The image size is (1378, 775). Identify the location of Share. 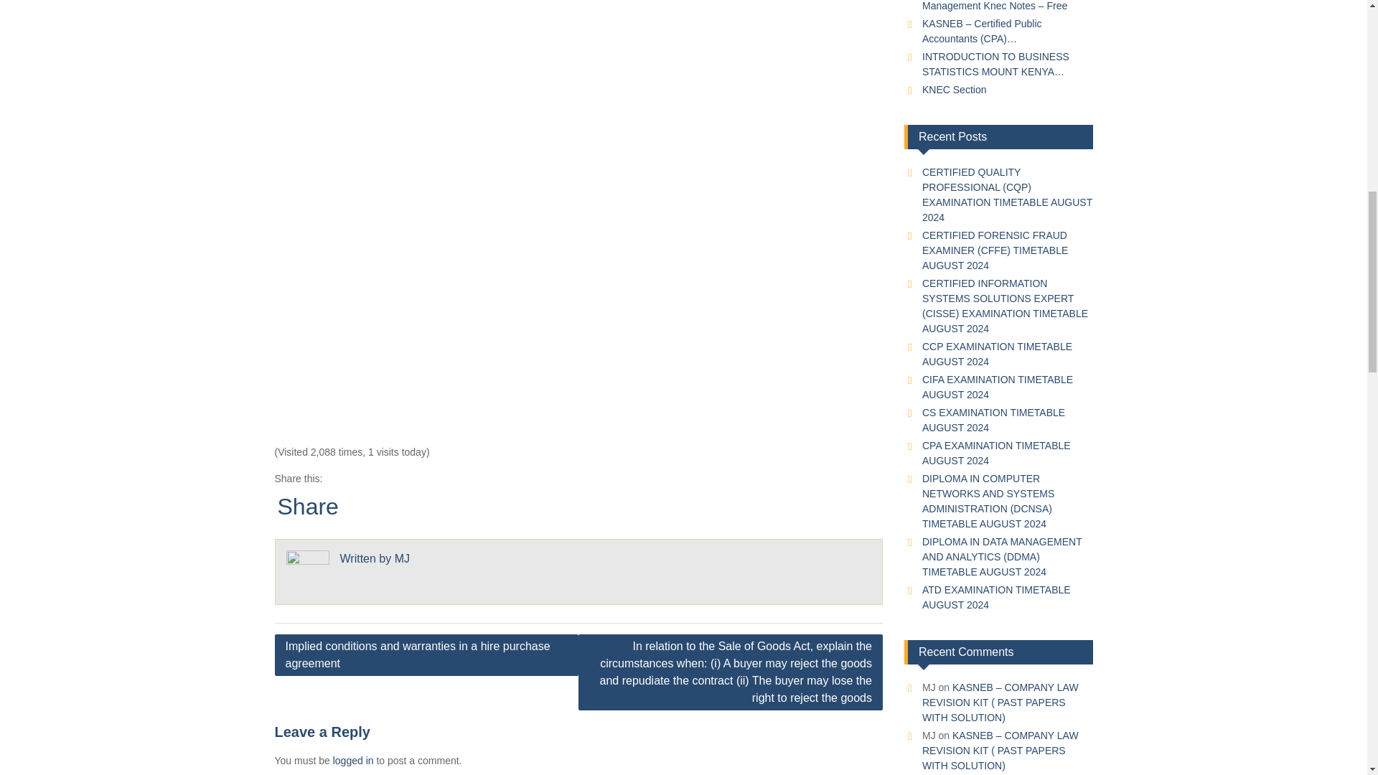
(307, 506).